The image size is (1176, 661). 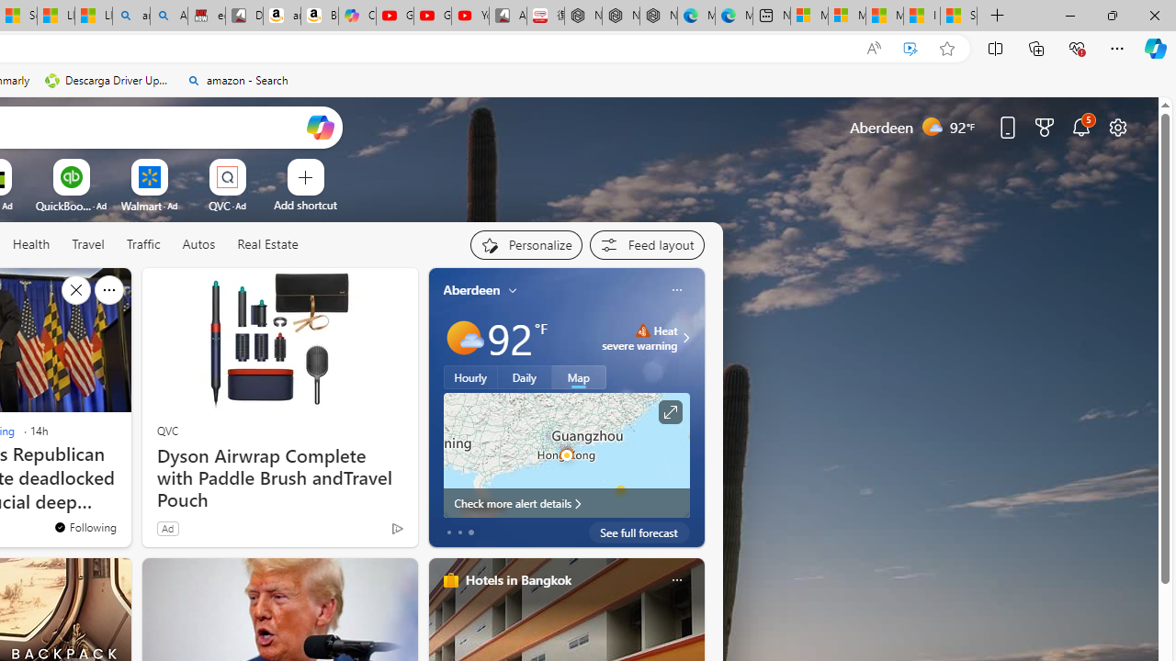 I want to click on Health, so click(x=31, y=244).